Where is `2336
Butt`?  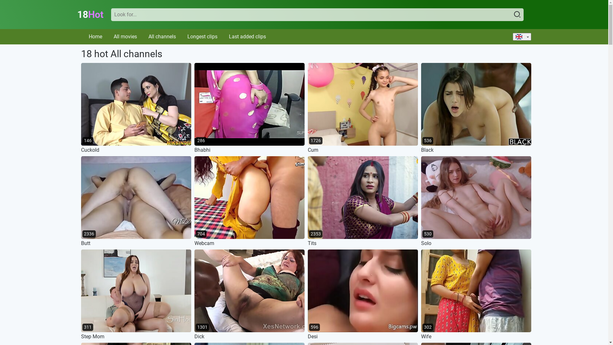
2336
Butt is located at coordinates (136, 201).